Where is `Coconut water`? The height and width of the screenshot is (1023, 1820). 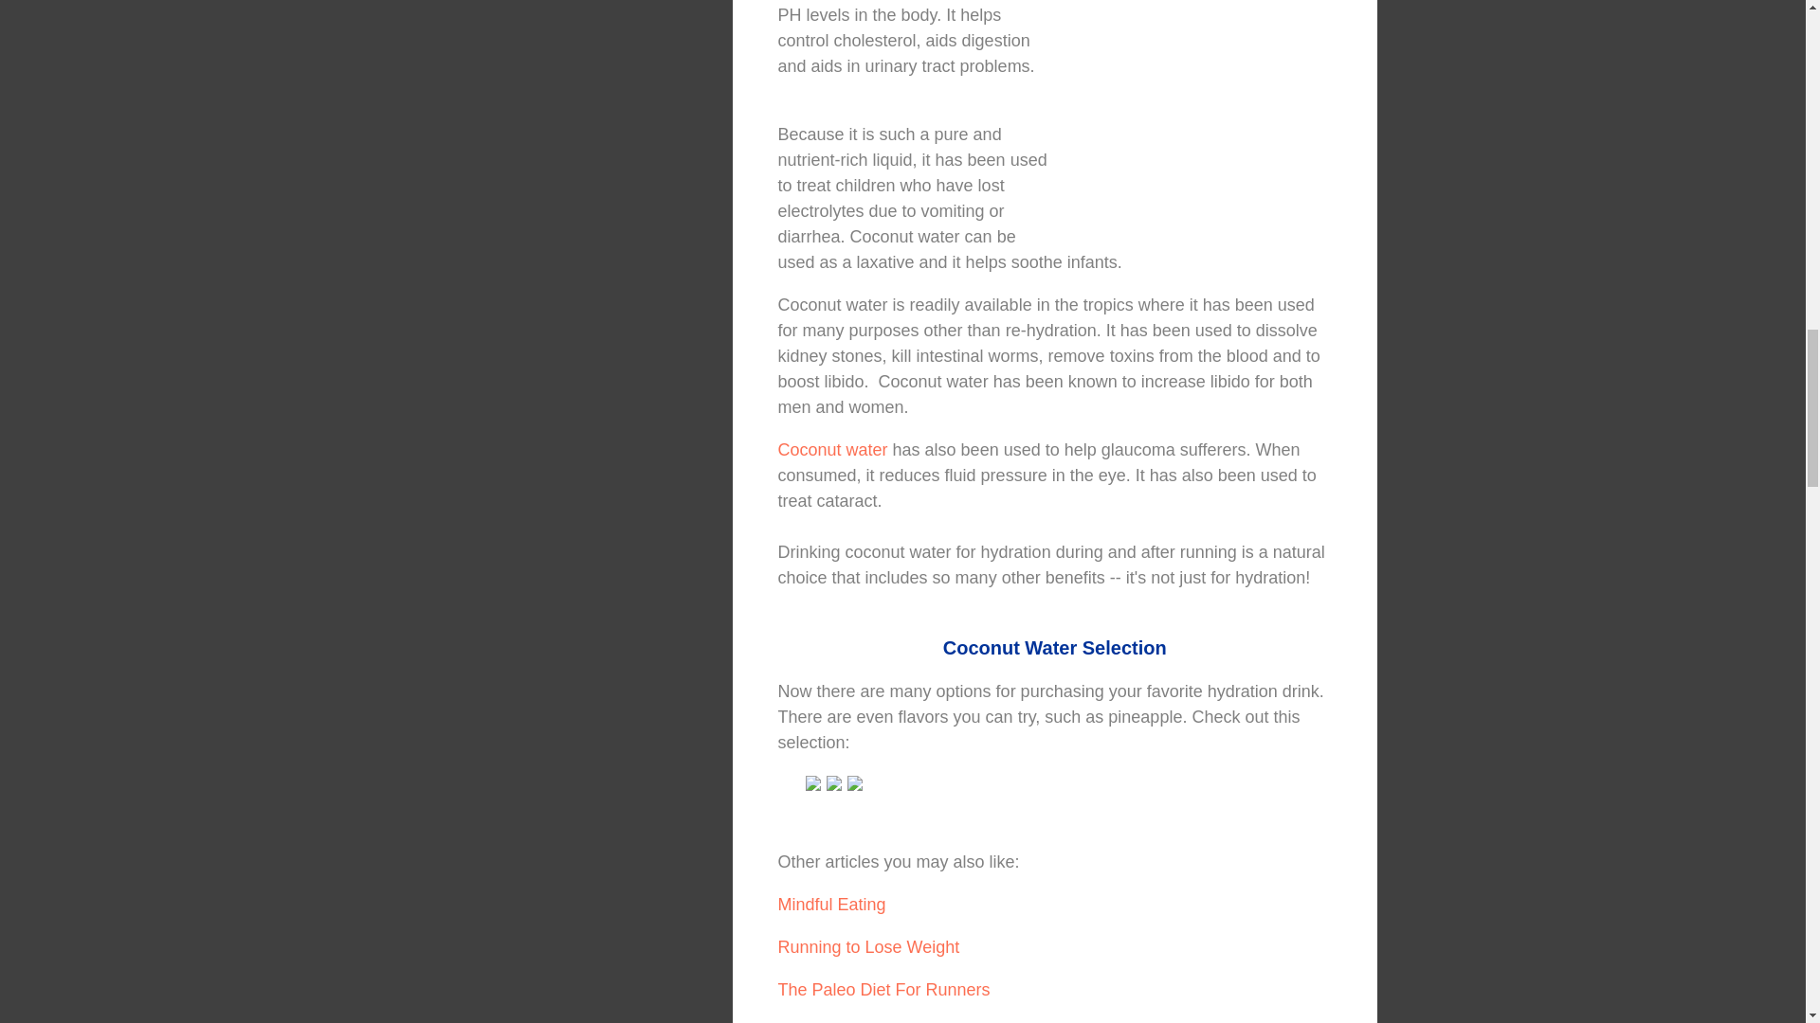
Coconut water is located at coordinates (834, 449).